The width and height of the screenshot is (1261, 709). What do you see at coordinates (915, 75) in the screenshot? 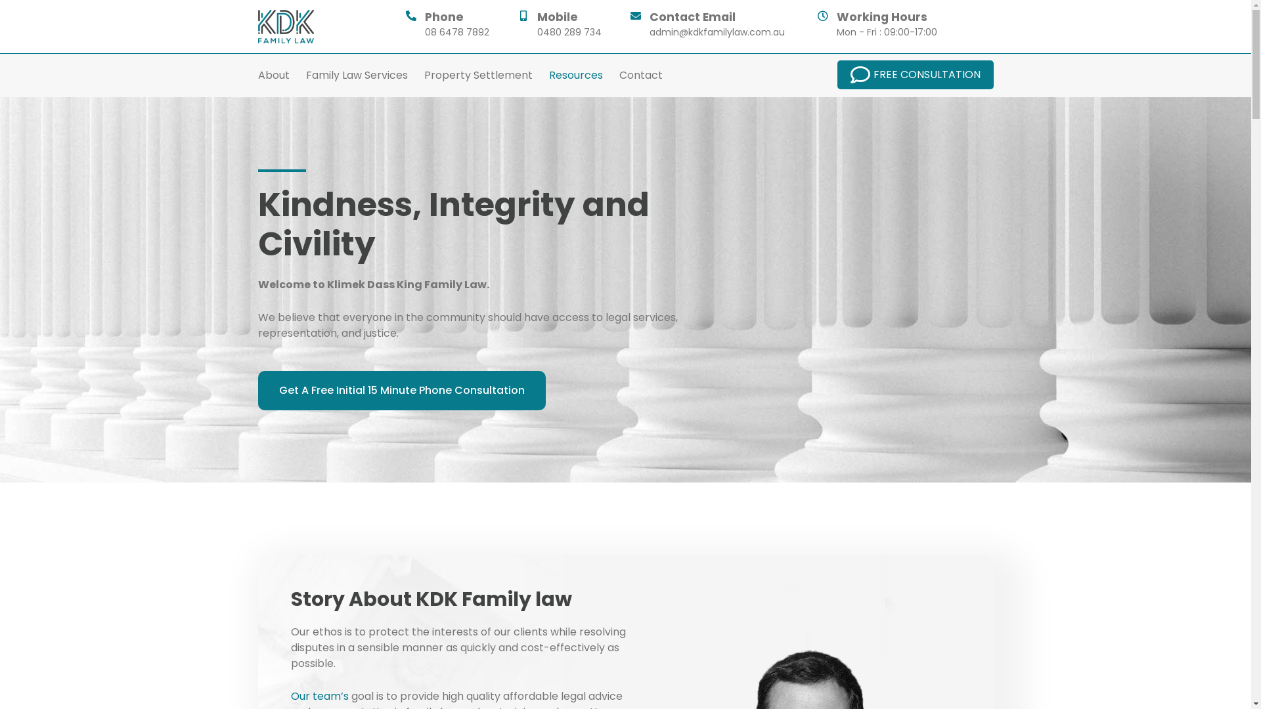
I see `FREE CONSULTATION` at bounding box center [915, 75].